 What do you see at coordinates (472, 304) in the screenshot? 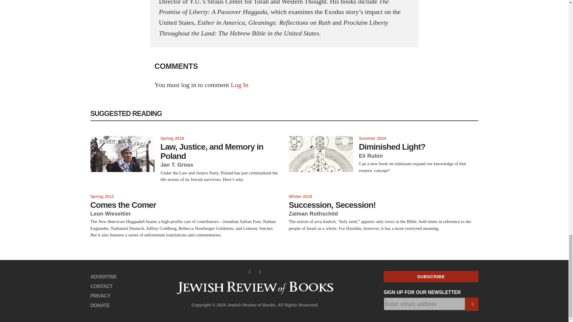
I see `Sign Up` at bounding box center [472, 304].